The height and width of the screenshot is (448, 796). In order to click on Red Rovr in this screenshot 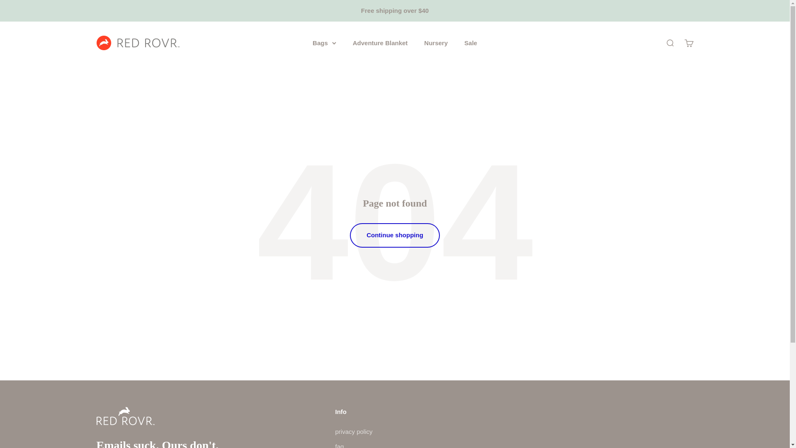, I will do `click(138, 43)`.